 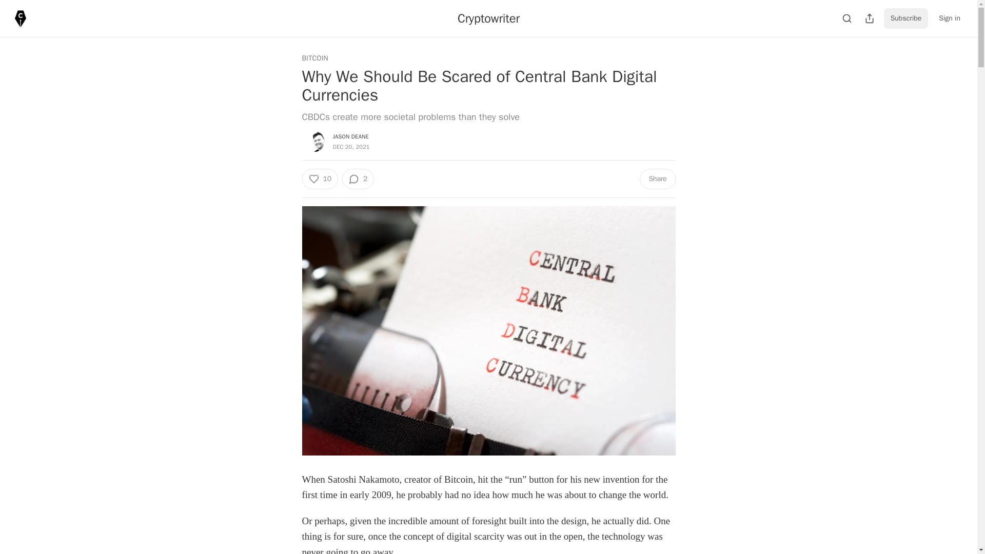 What do you see at coordinates (350, 136) in the screenshot?
I see `JASON DEANE` at bounding box center [350, 136].